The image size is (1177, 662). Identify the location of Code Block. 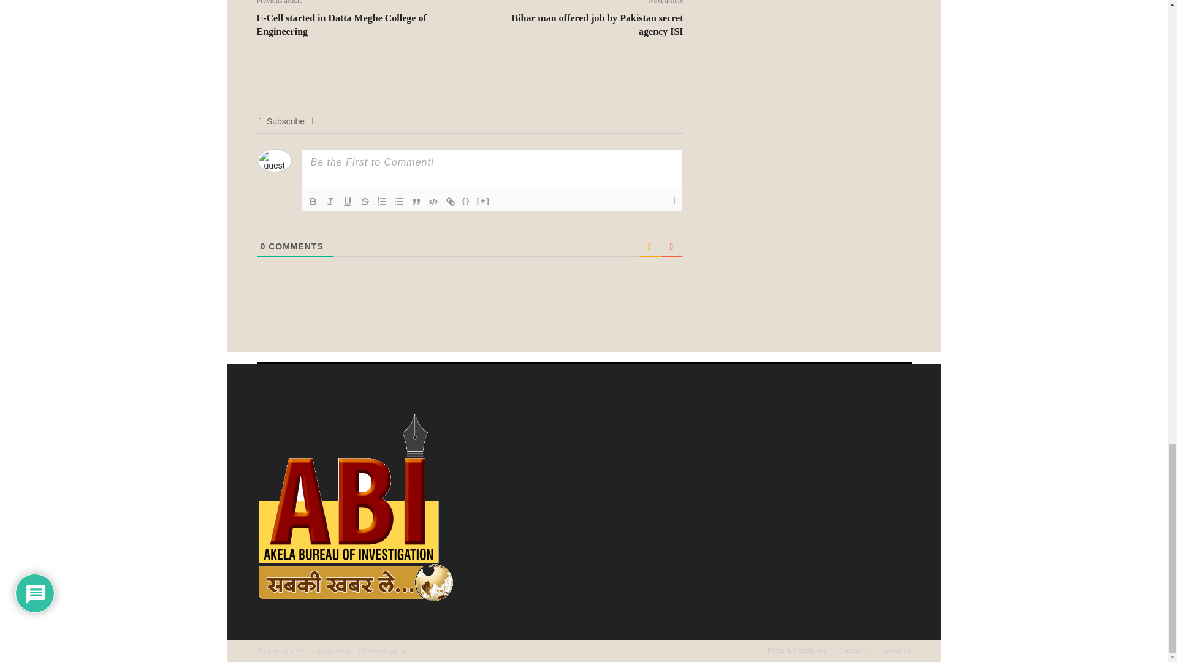
(433, 202).